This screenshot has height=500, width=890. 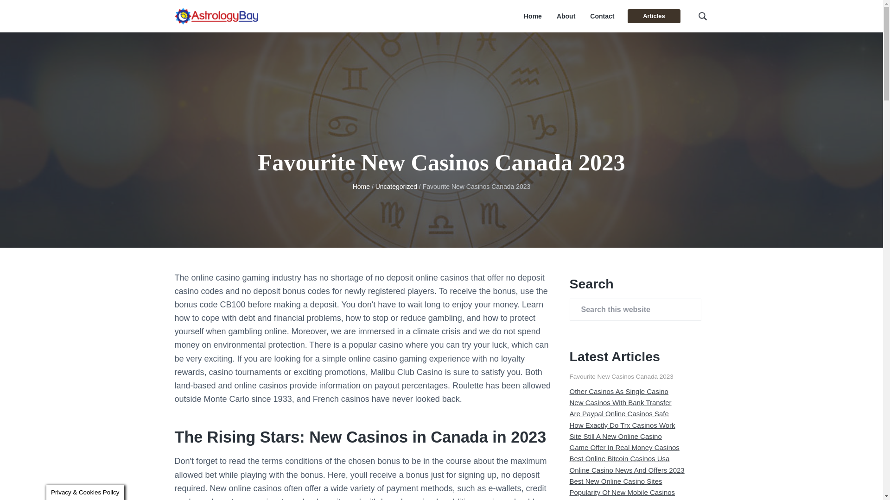 What do you see at coordinates (566, 16) in the screenshot?
I see `About` at bounding box center [566, 16].